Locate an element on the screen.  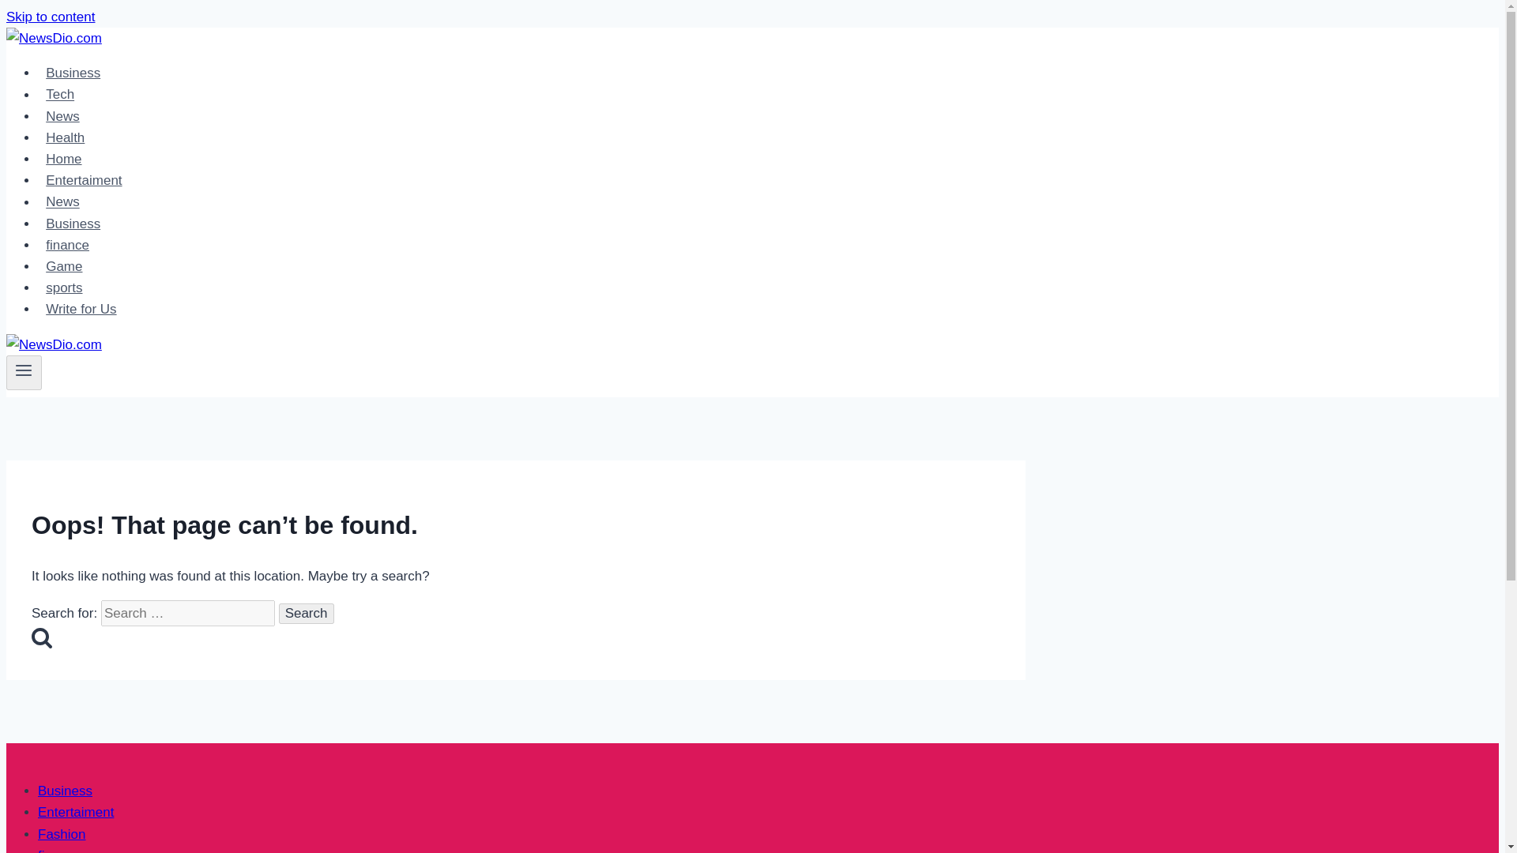
Tech is located at coordinates (60, 95).